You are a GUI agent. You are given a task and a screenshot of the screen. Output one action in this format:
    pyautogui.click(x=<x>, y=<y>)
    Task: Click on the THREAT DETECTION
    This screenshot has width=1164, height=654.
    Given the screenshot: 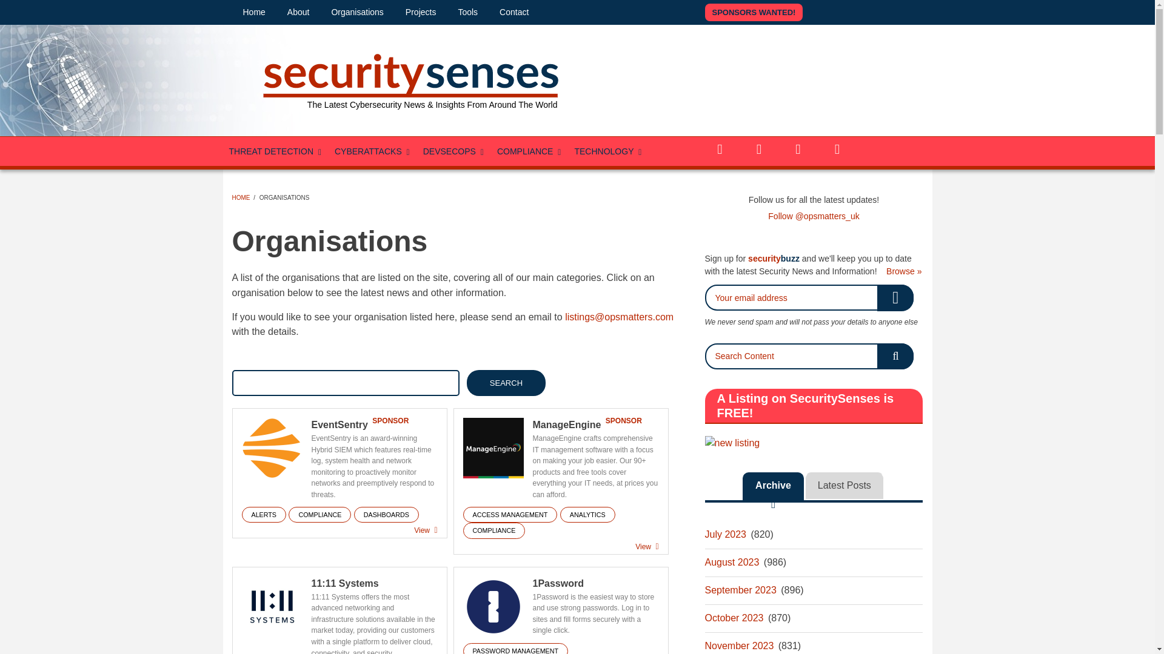 What is the action you would take?
    pyautogui.click(x=276, y=151)
    